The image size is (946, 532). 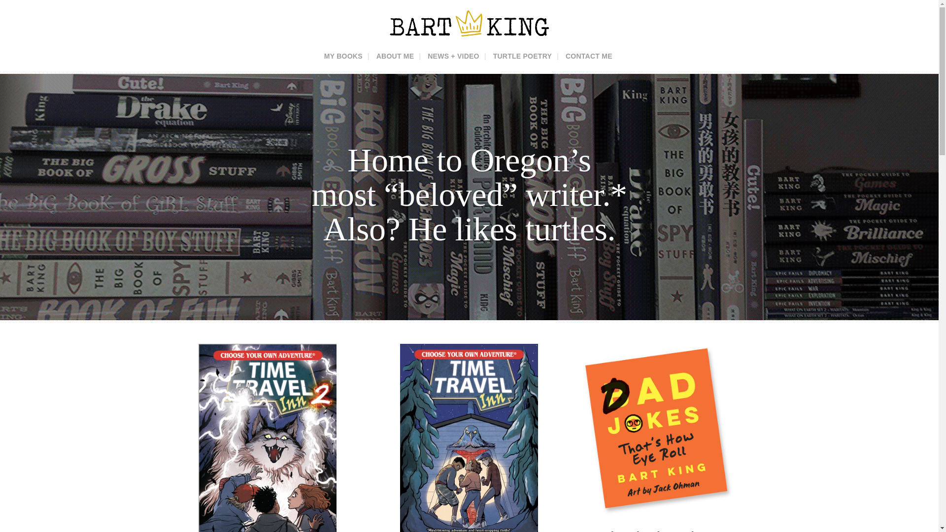 What do you see at coordinates (522, 56) in the screenshot?
I see `TURTLE POETRY` at bounding box center [522, 56].